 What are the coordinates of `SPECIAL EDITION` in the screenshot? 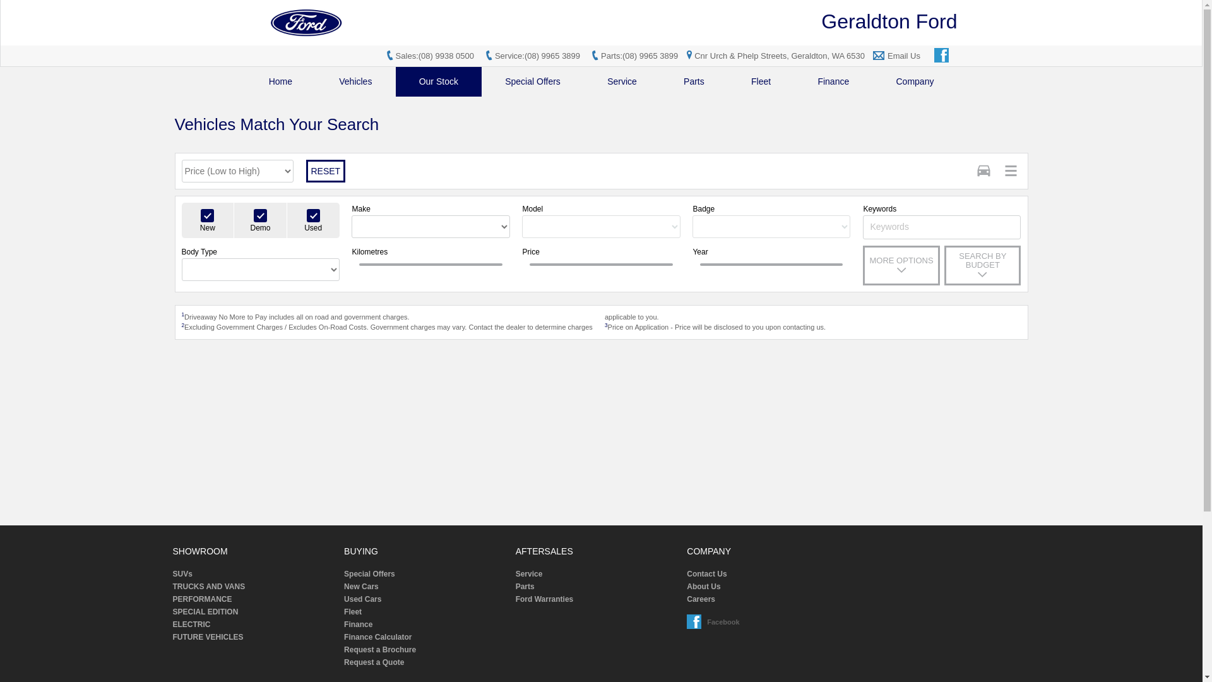 It's located at (254, 612).